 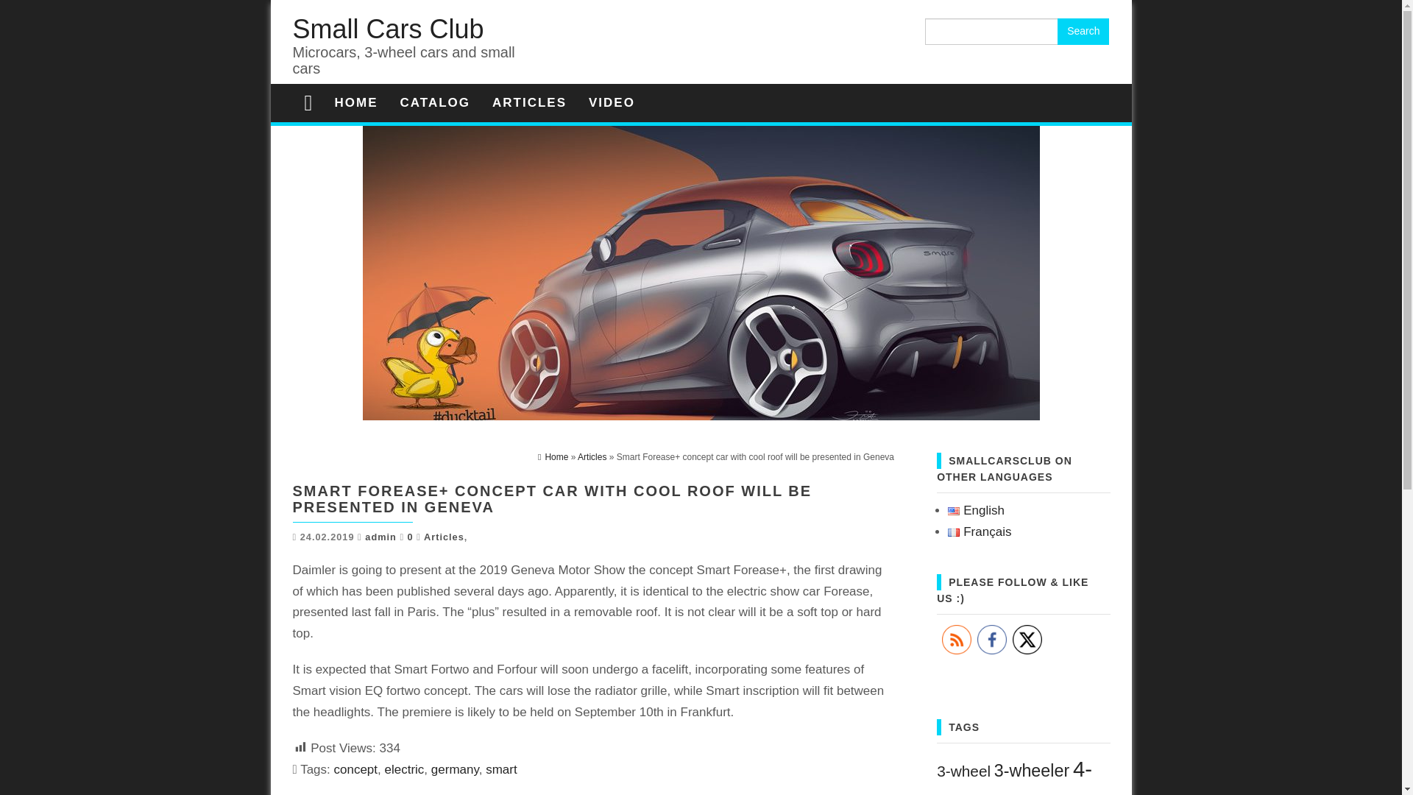 I want to click on Home, so click(x=356, y=103).